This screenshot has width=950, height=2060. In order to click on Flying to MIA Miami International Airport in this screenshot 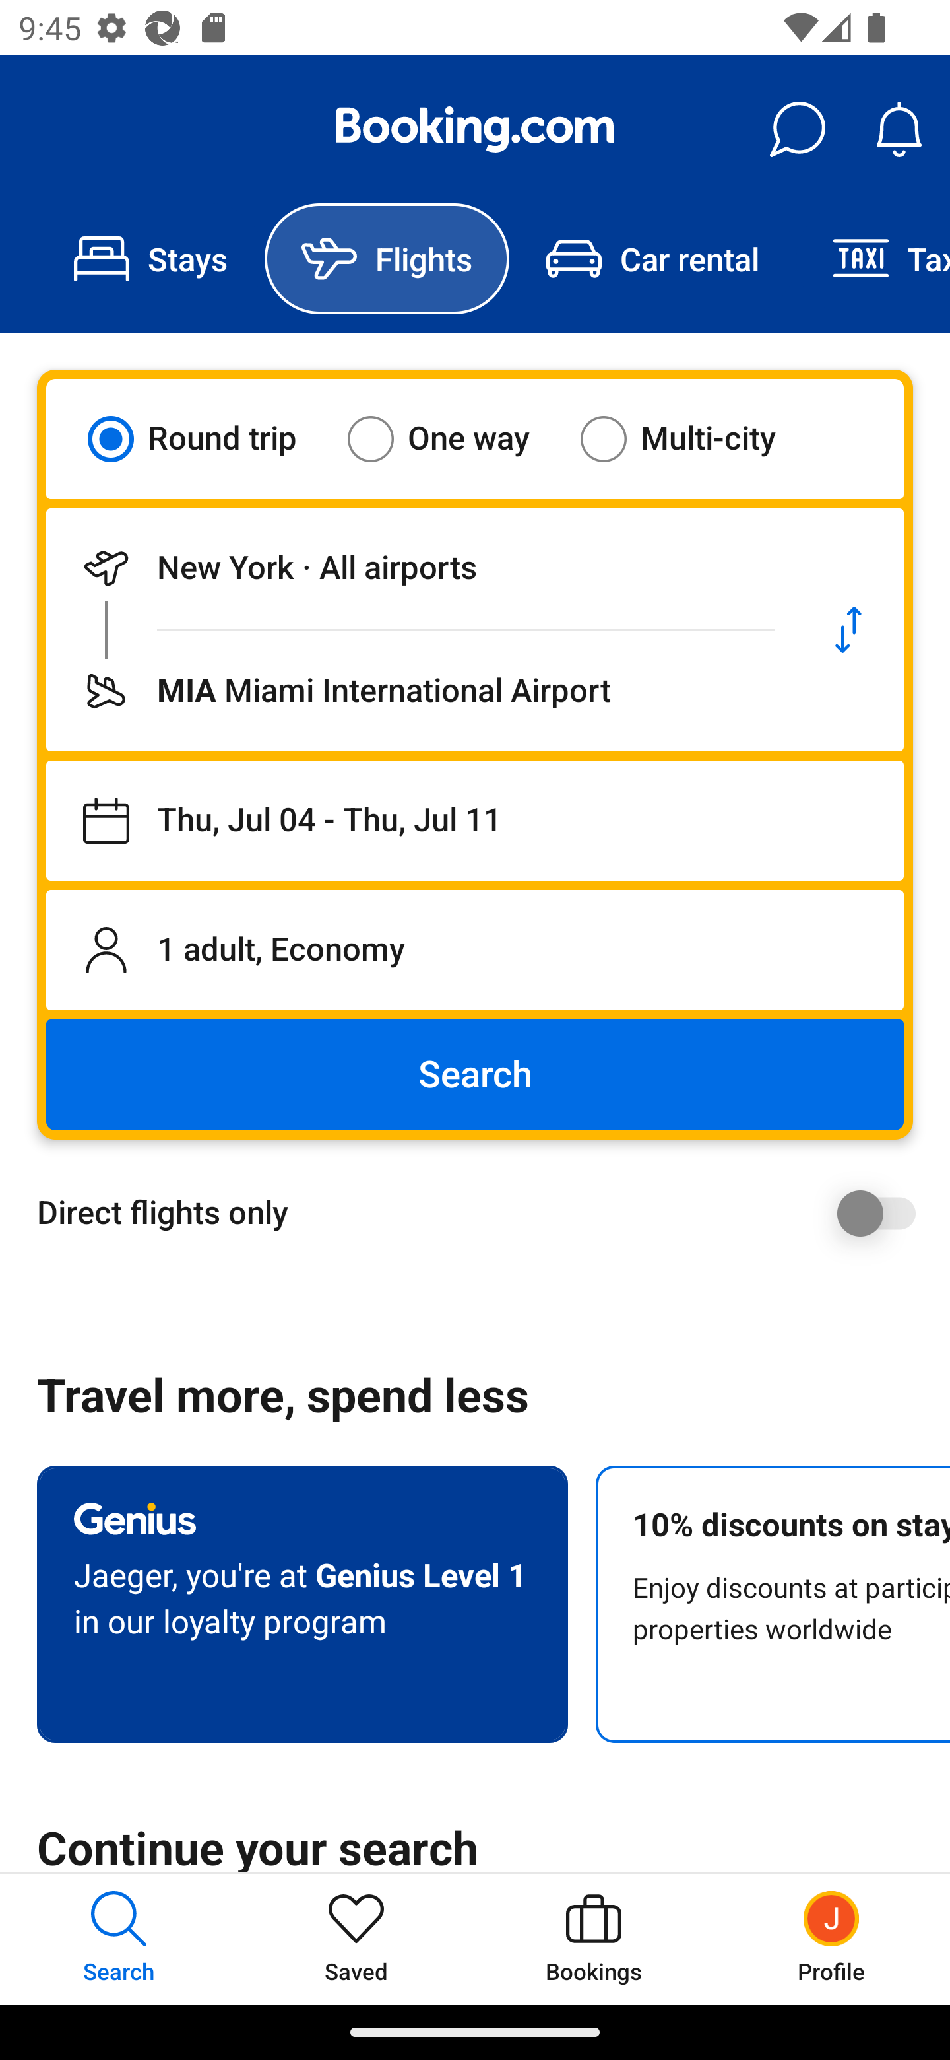, I will do `click(420, 691)`.